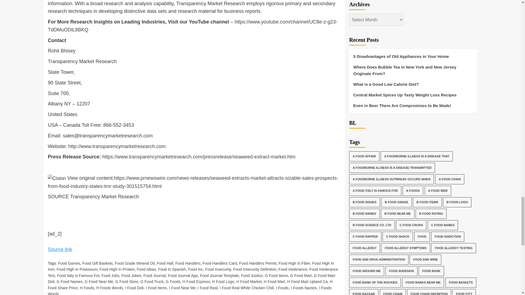 Image resolution: width=525 pixels, height=295 pixels. Describe the element at coordinates (97, 263) in the screenshot. I see `Food Gift Baskets` at that location.